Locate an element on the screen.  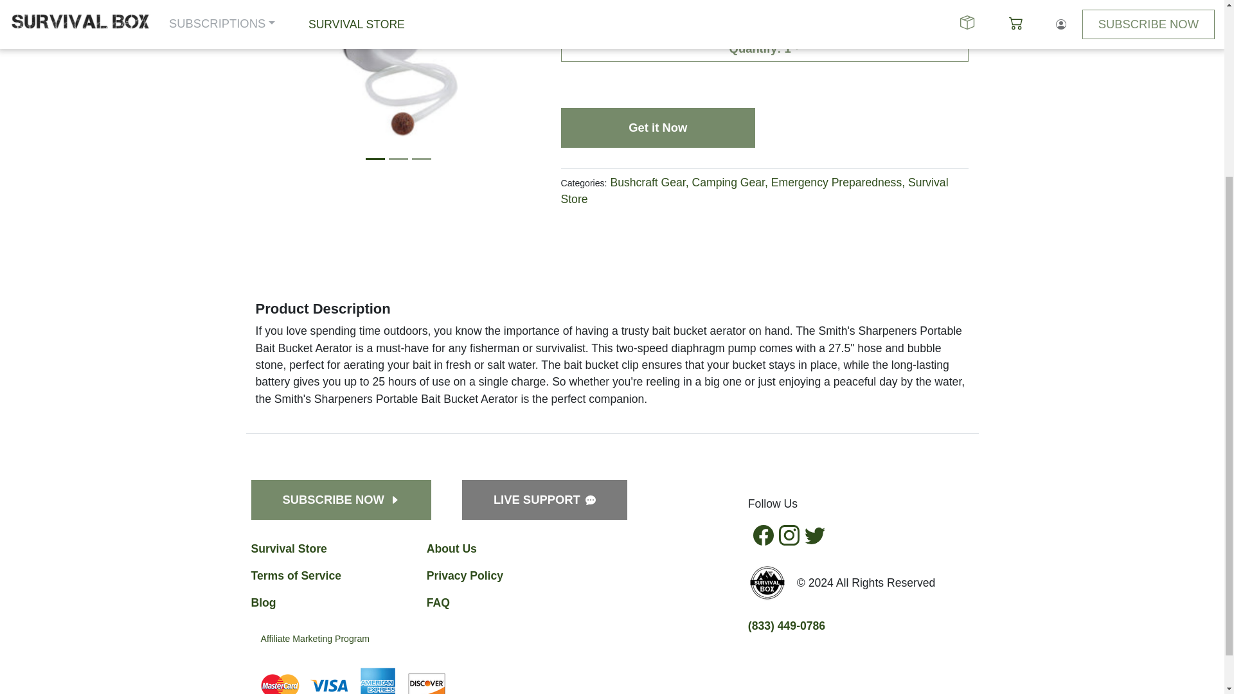
Terms of service is located at coordinates (296, 576).